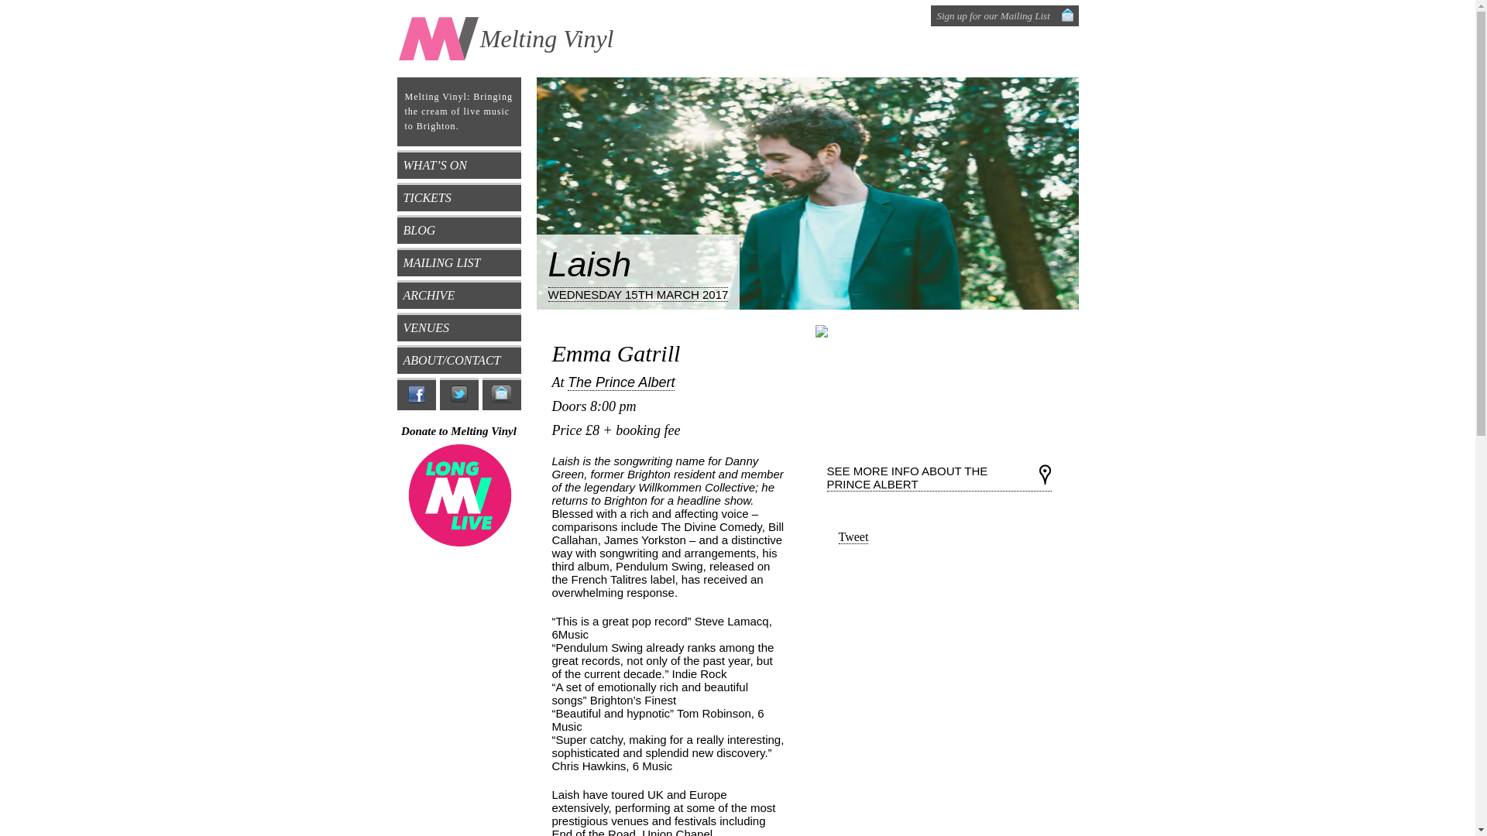  Describe the element at coordinates (458, 294) in the screenshot. I see `ARCHIVE` at that location.